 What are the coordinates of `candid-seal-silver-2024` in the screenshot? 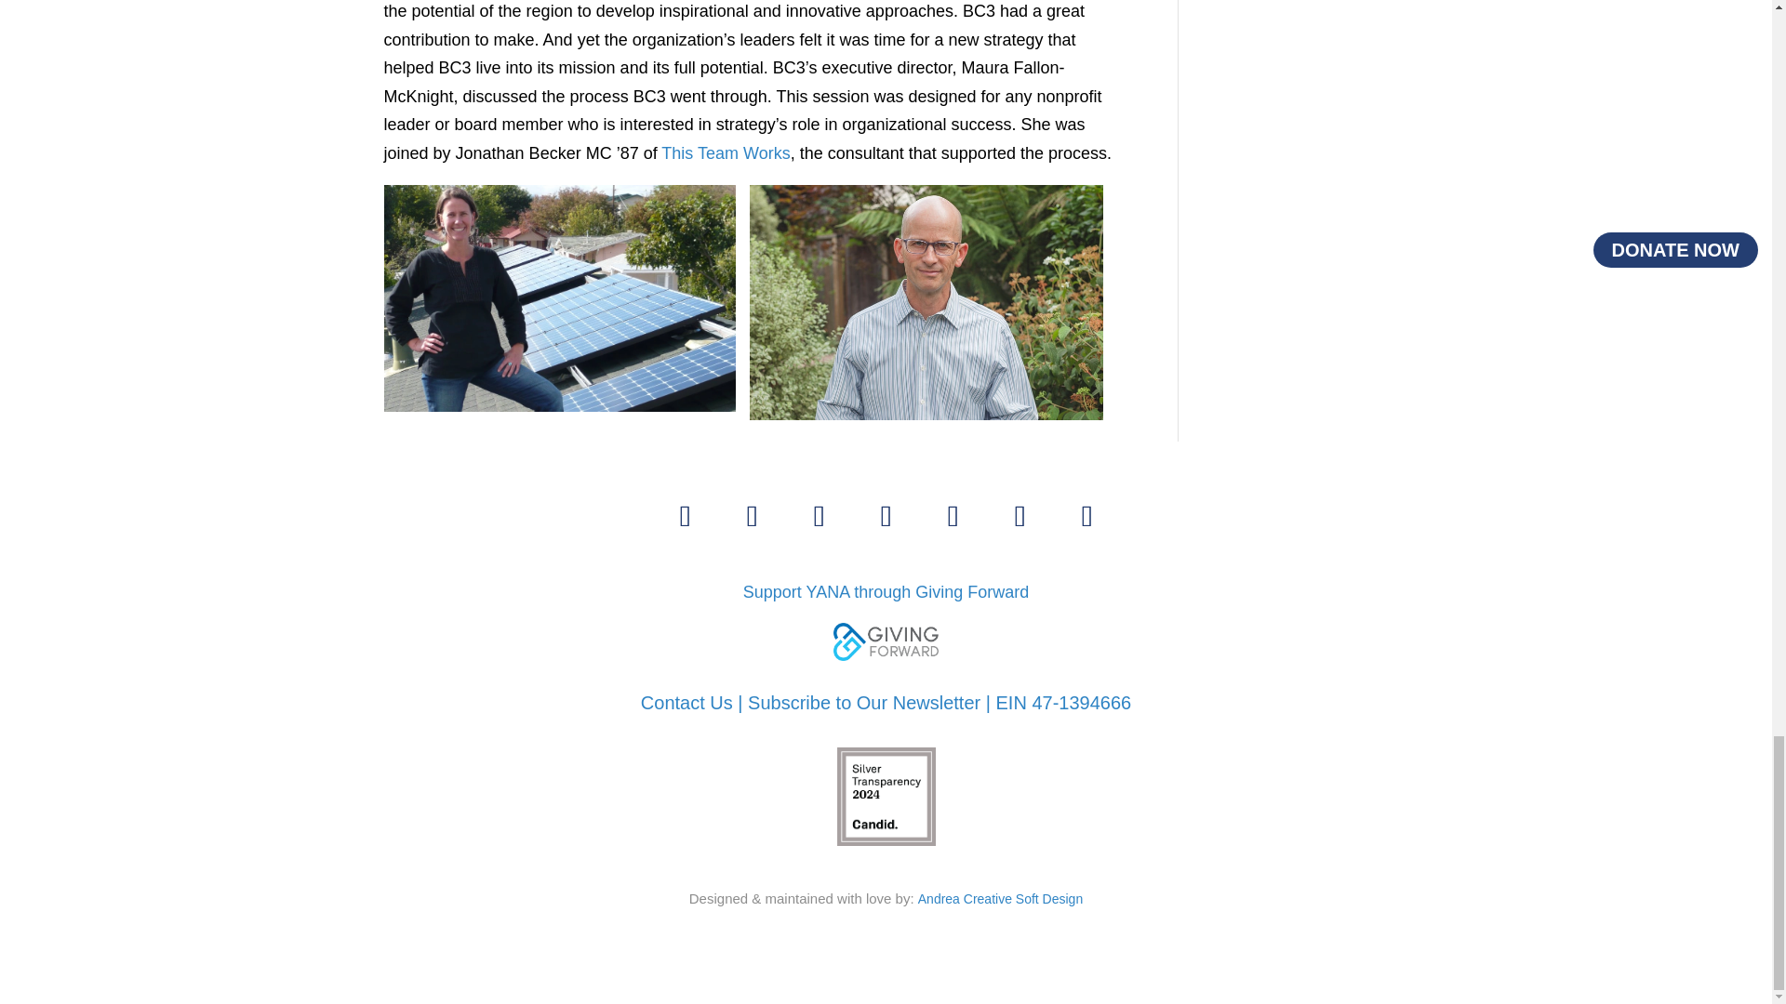 It's located at (886, 796).